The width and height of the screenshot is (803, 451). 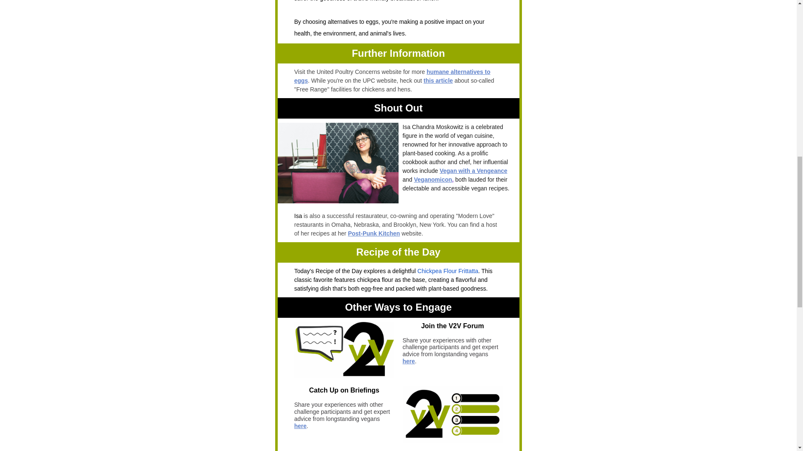 I want to click on humane alternatives to eggs, so click(x=392, y=76).